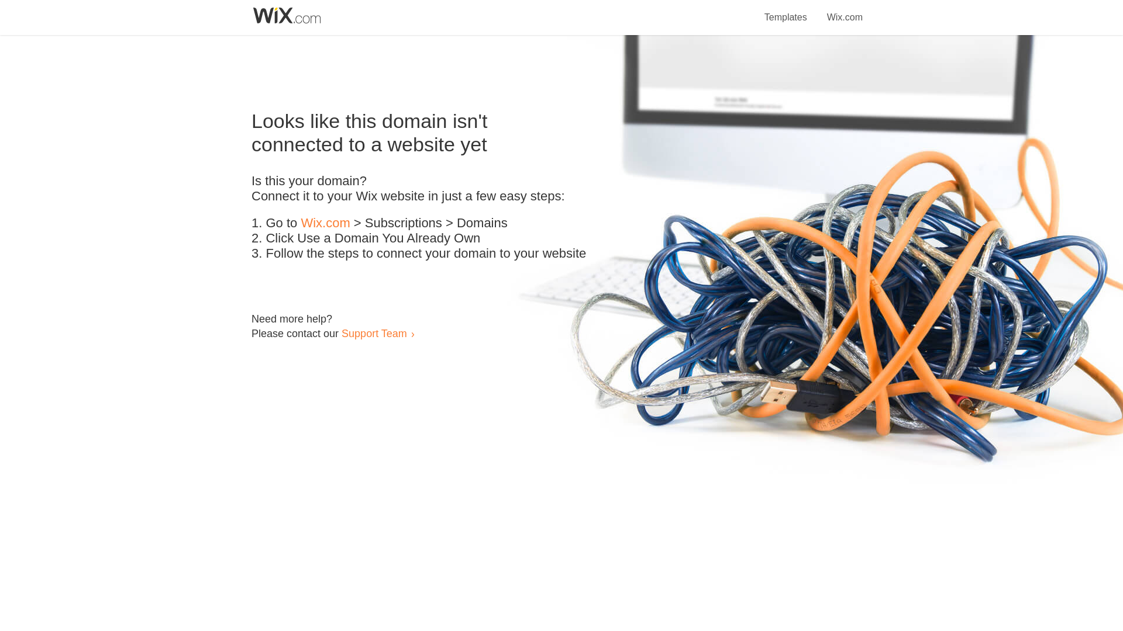  Describe the element at coordinates (845, 11) in the screenshot. I see `Wix.com` at that location.